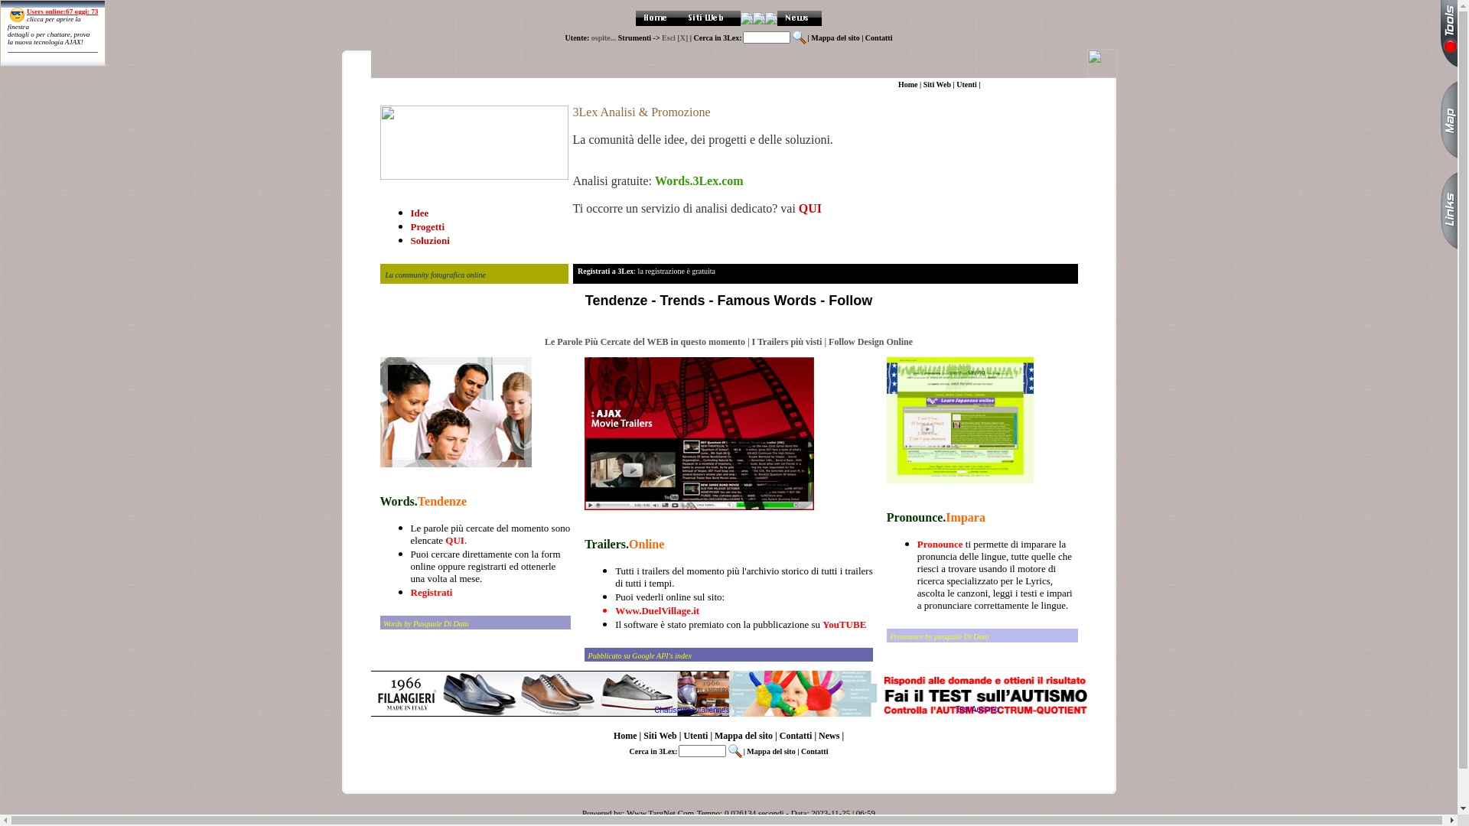 The image size is (1469, 826). I want to click on | Cerca in 3Lex:, so click(716, 38).